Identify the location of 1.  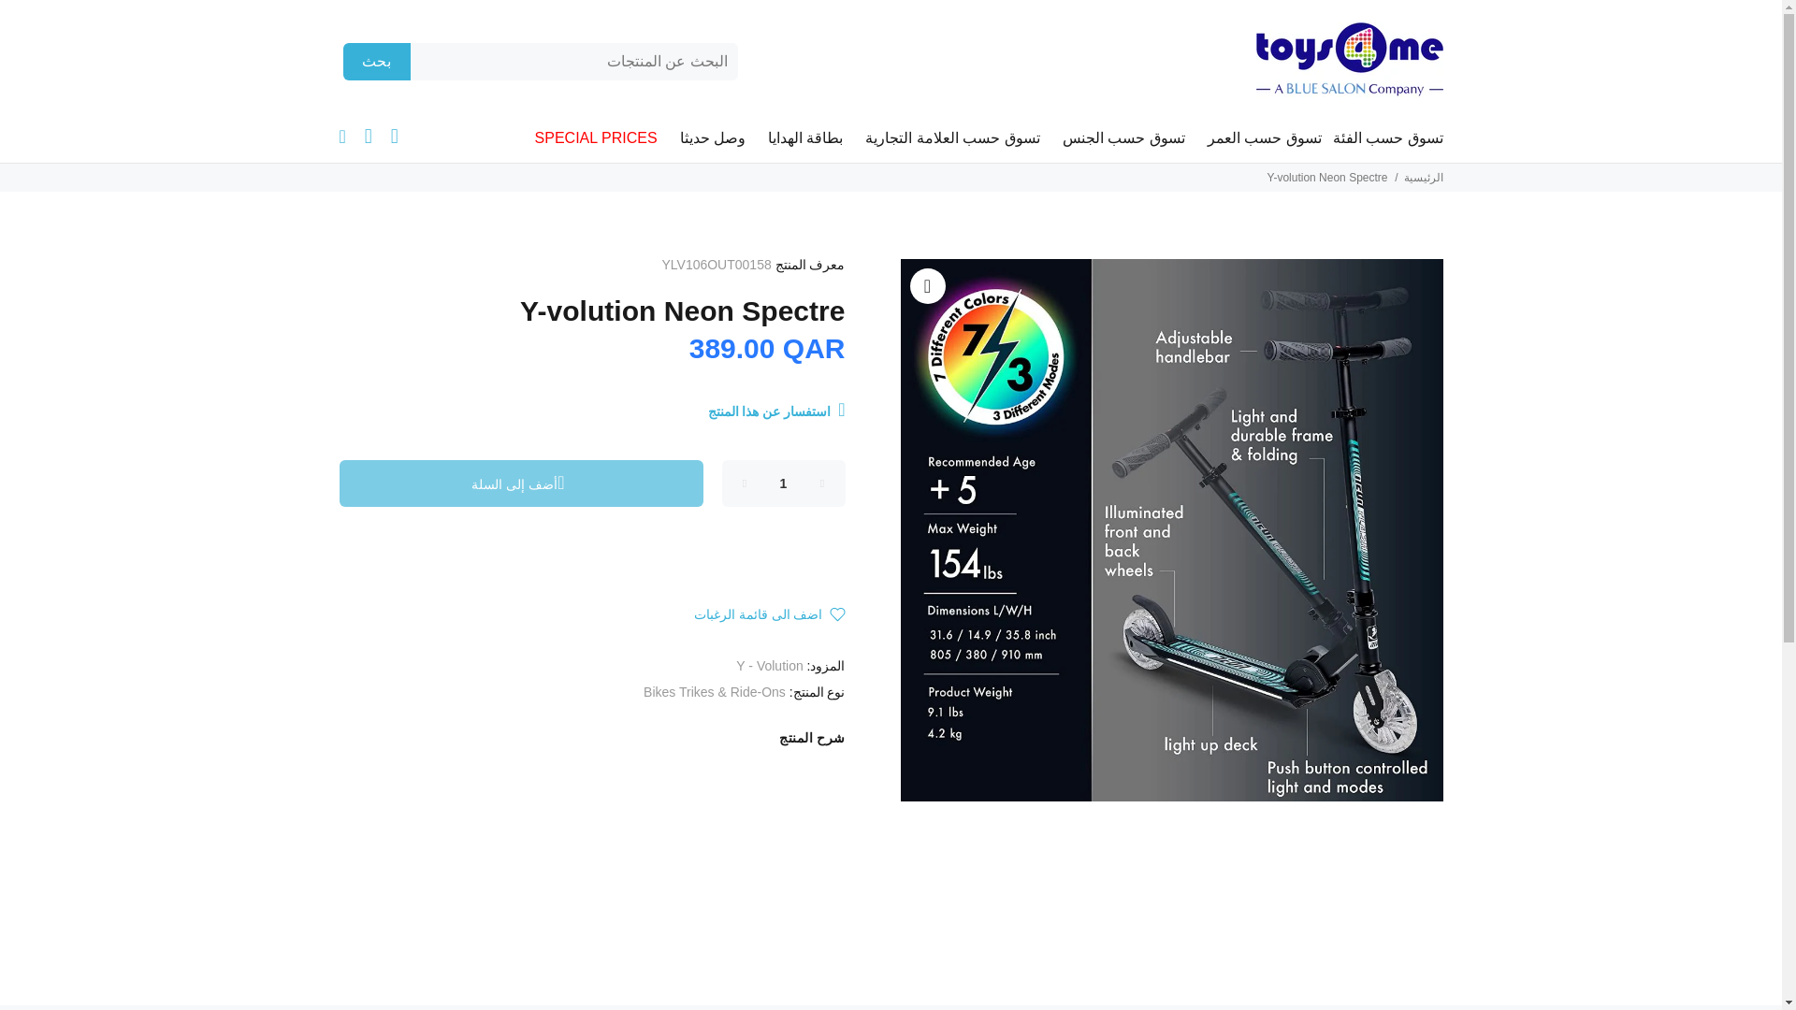
(784, 483).